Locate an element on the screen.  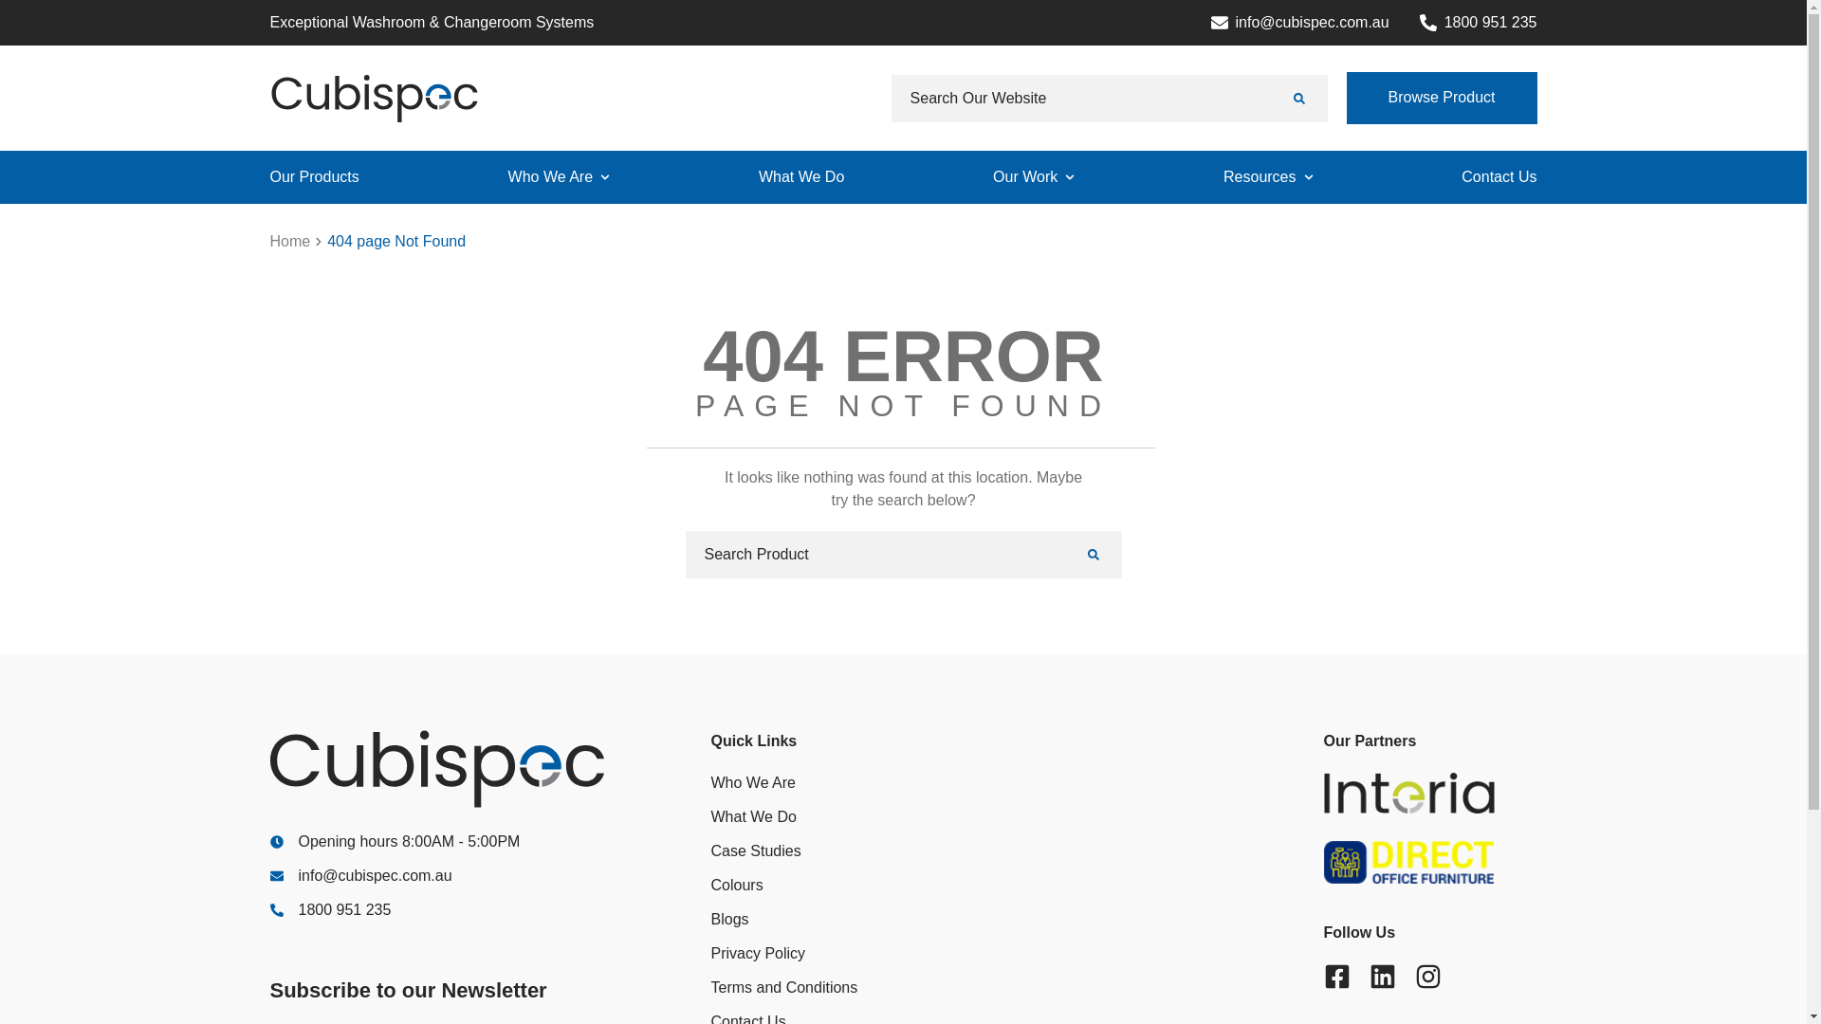
Contact Us is located at coordinates (1499, 177).